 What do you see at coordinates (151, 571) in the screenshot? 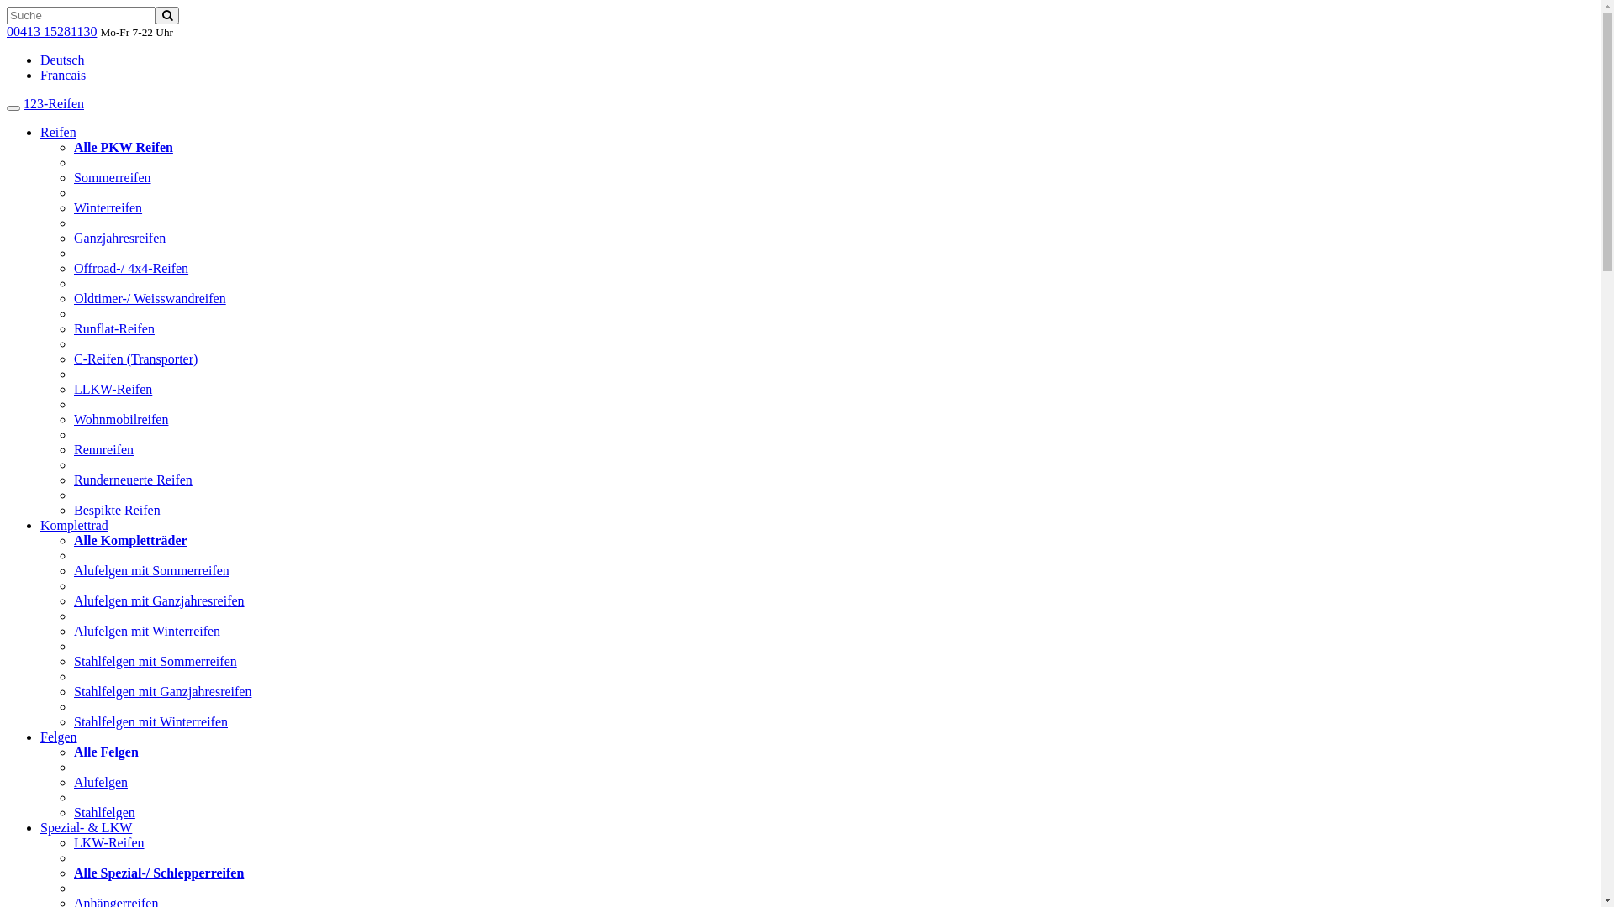
I see `Alufelgen mit Sommerreifen` at bounding box center [151, 571].